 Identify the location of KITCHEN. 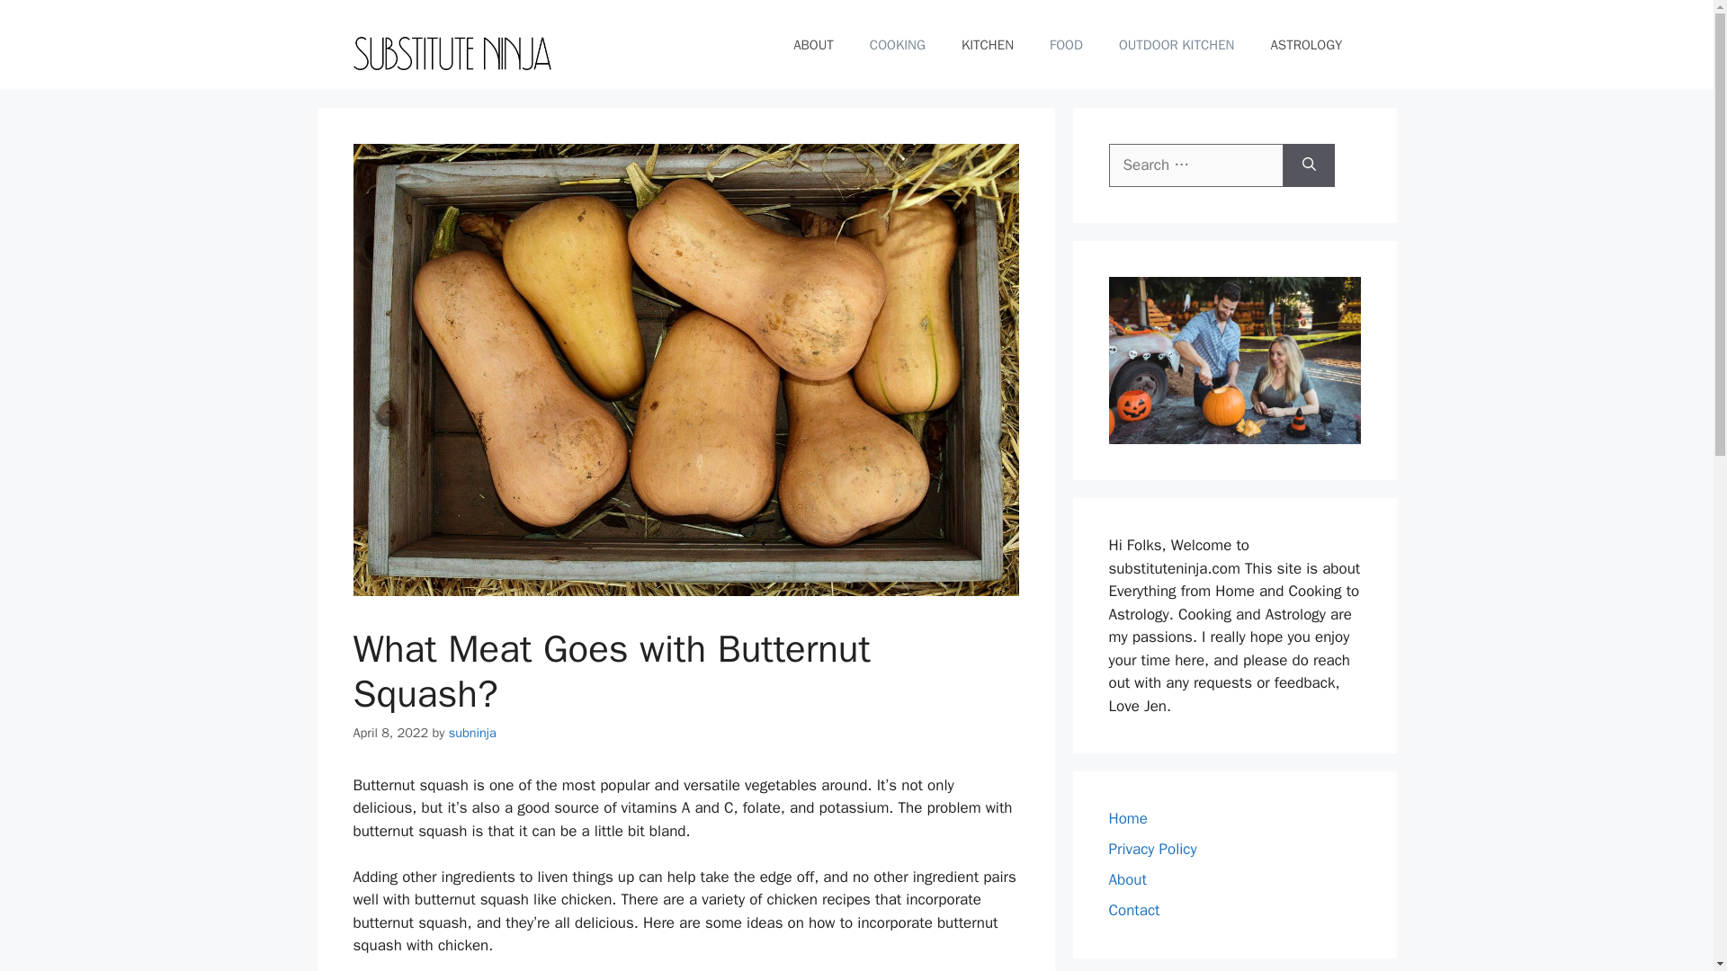
(987, 45).